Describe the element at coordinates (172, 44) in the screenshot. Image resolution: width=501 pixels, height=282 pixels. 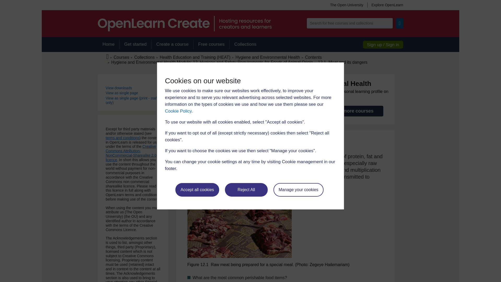
I see `Create a course` at that location.